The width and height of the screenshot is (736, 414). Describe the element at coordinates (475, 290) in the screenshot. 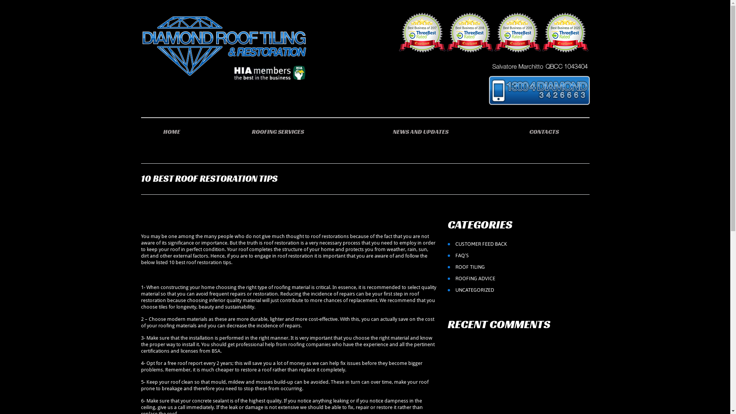

I see `UNCATEGORIZED` at that location.